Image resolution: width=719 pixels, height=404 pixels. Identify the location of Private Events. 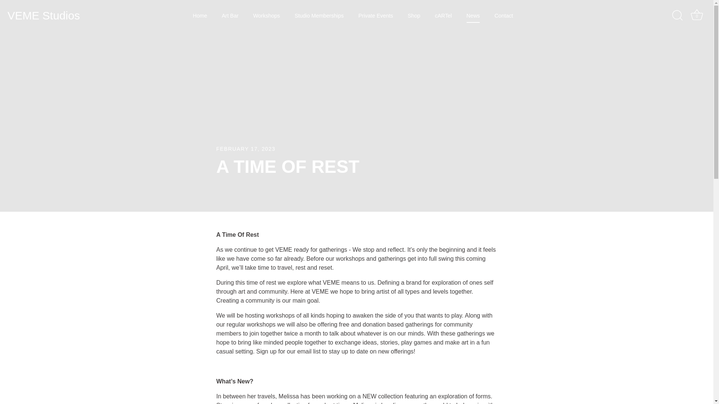
(376, 15).